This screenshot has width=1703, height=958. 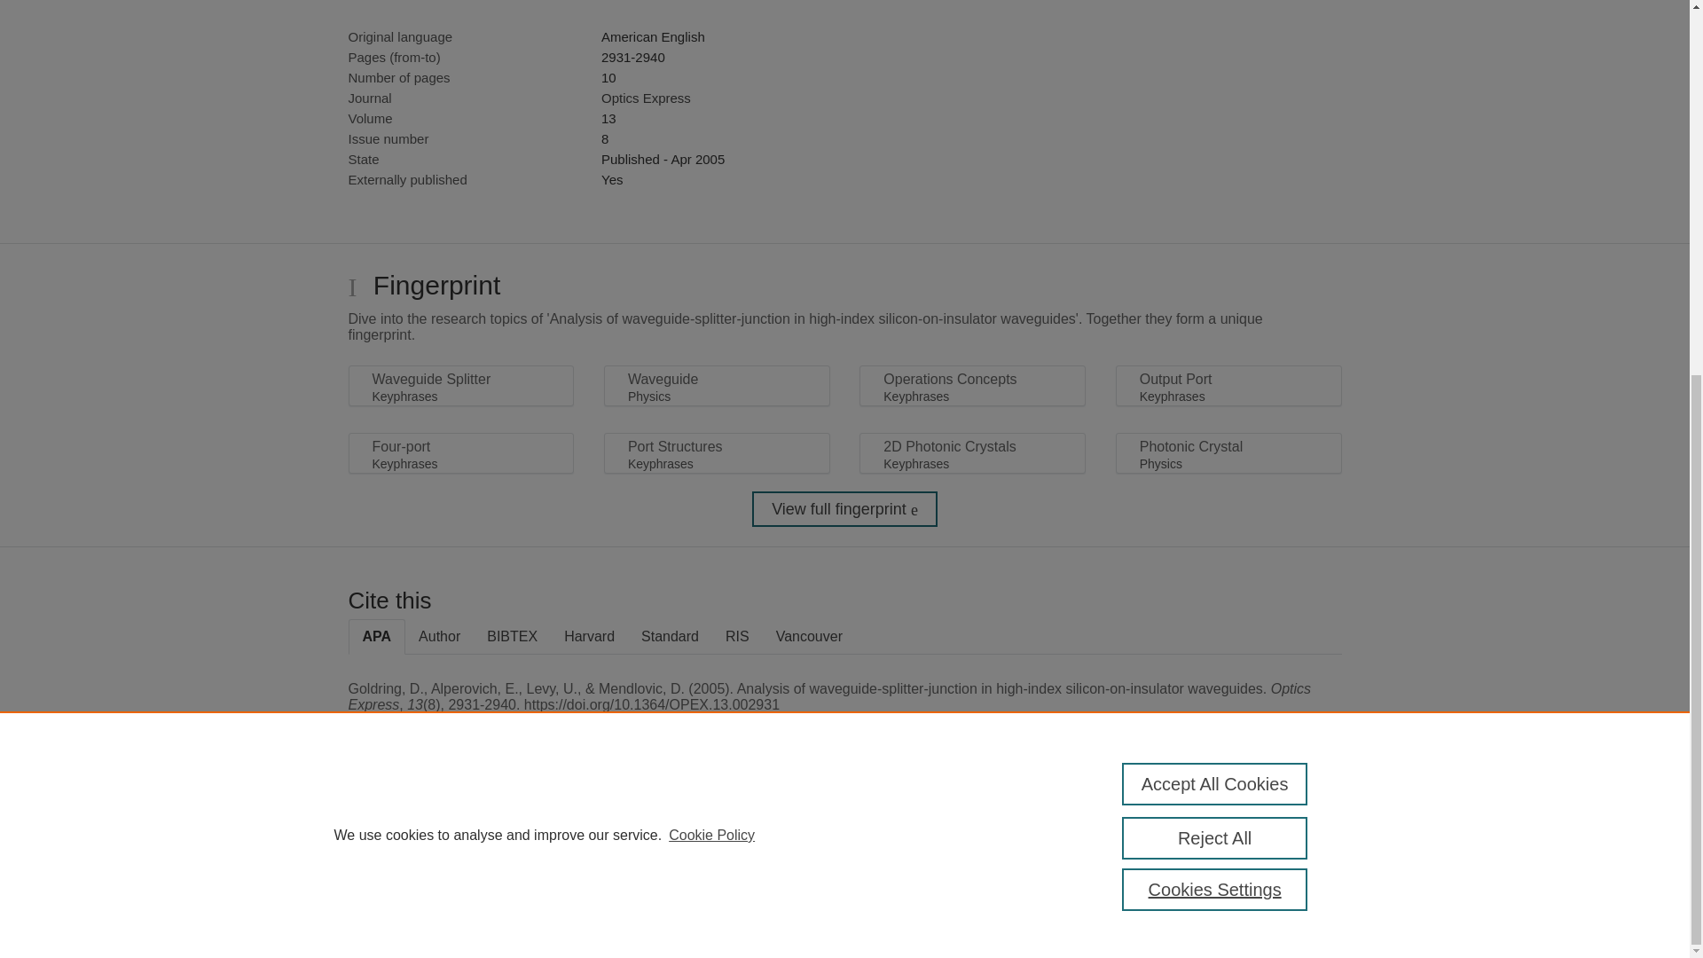 I want to click on Pure, so click(x=424, y=828).